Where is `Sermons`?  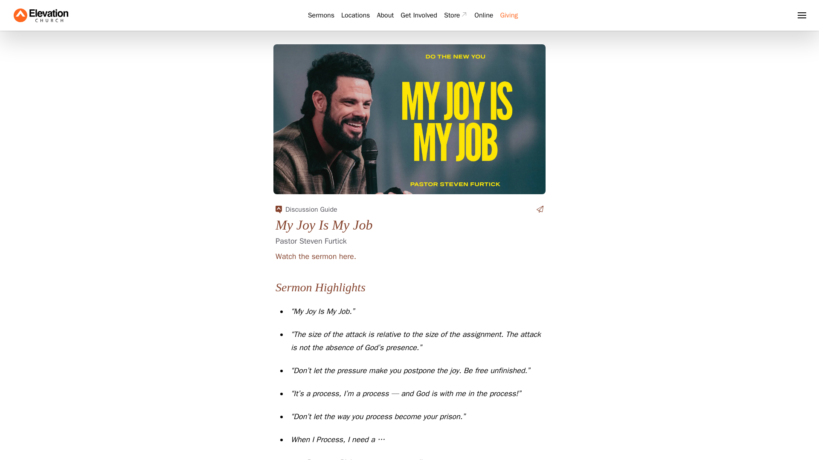
Sermons is located at coordinates (321, 15).